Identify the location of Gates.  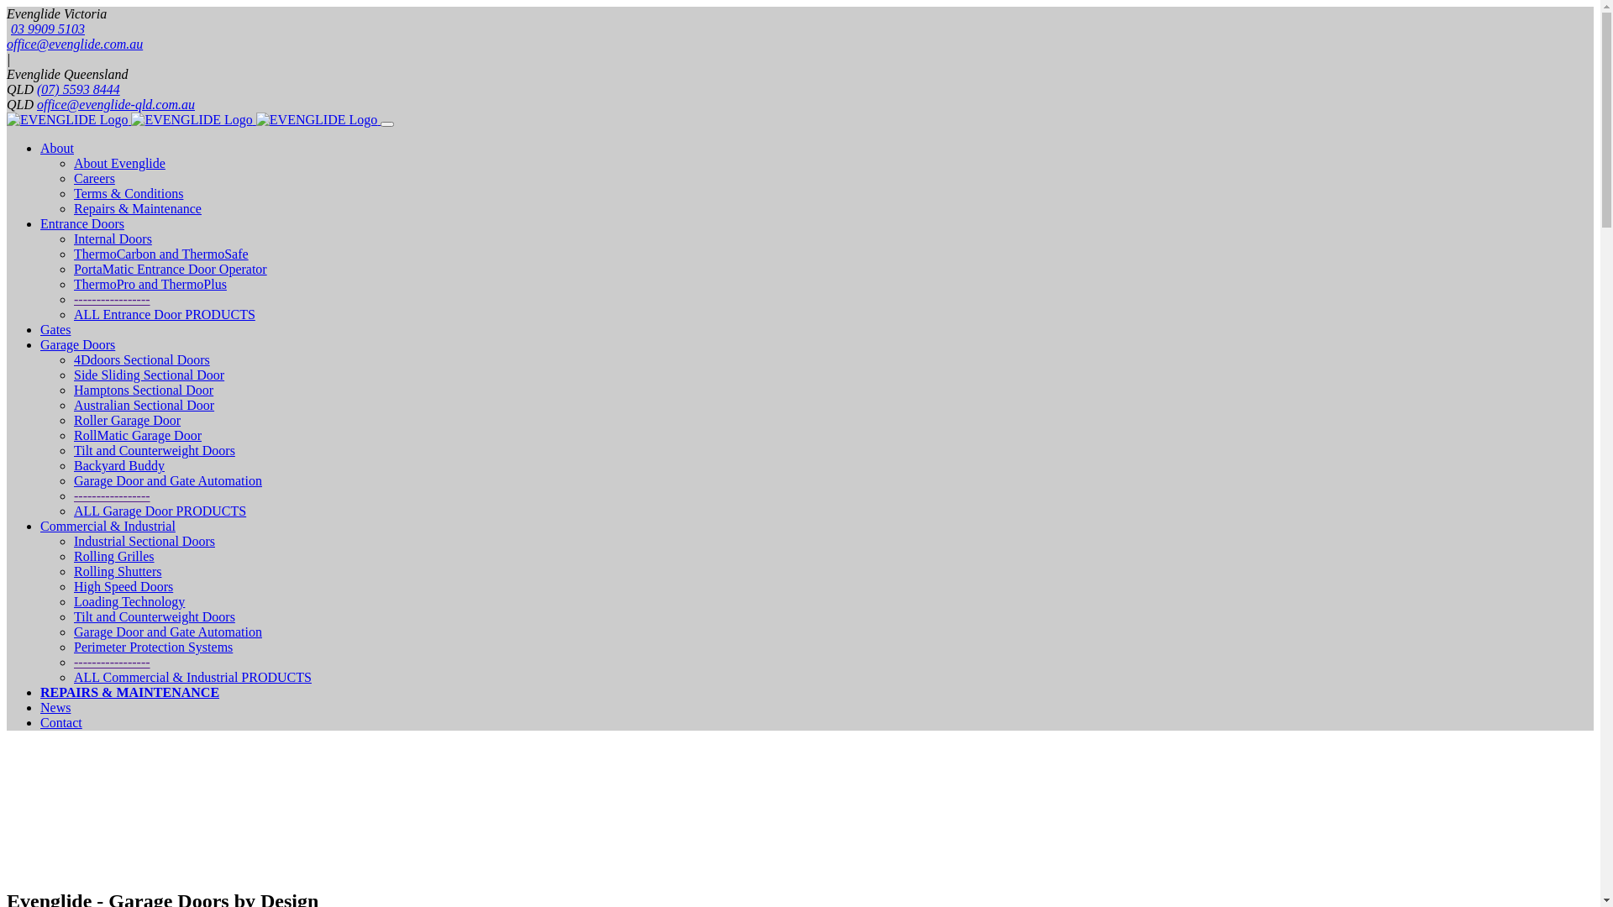
(55, 329).